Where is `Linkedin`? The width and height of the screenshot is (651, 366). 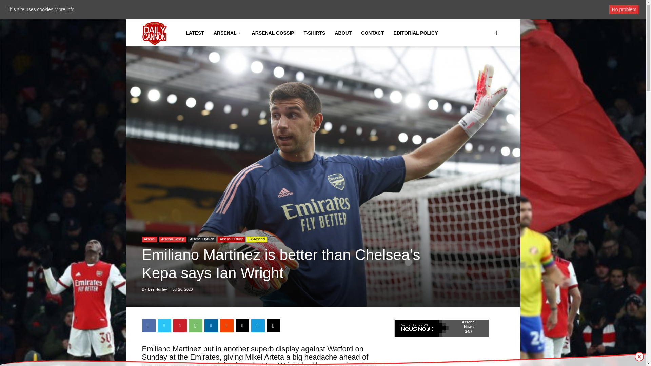 Linkedin is located at coordinates (211, 325).